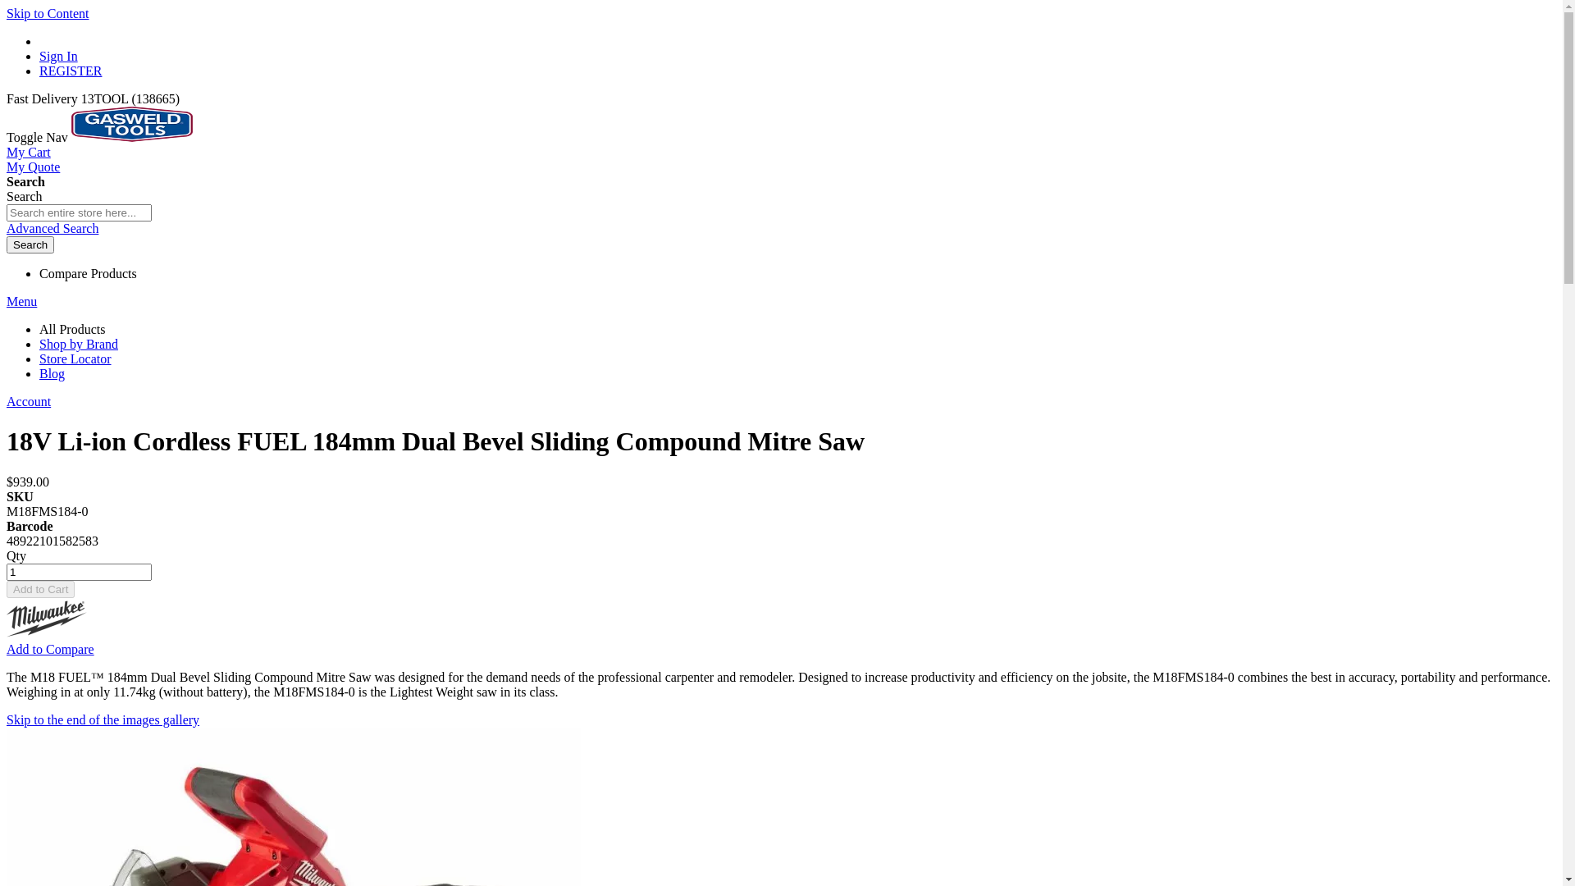 Image resolution: width=1575 pixels, height=886 pixels. What do you see at coordinates (103, 720) in the screenshot?
I see `Skip to the end of the images gallery` at bounding box center [103, 720].